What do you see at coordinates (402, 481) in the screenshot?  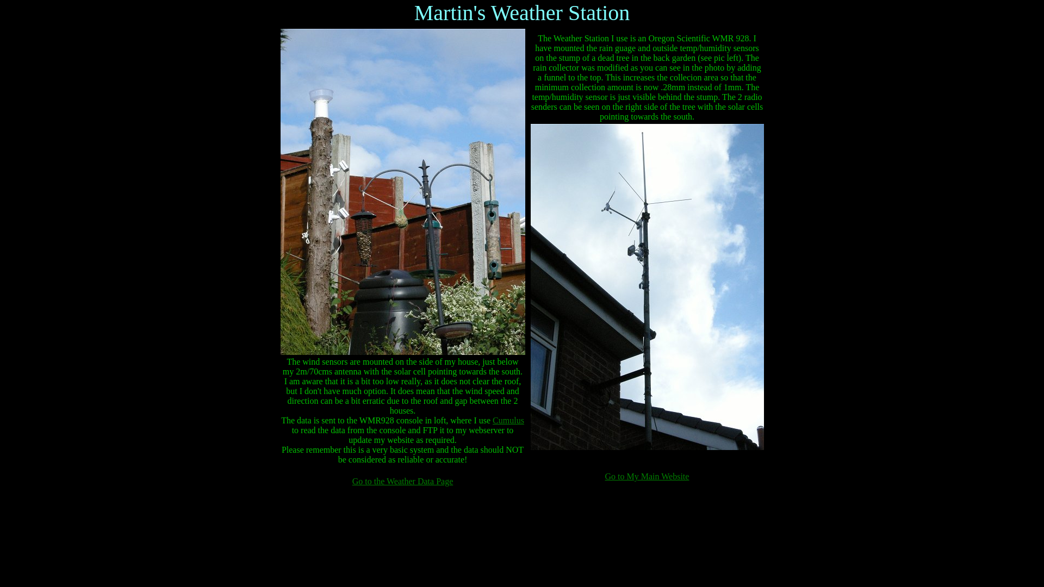 I see `Go to the Weather Data Page` at bounding box center [402, 481].